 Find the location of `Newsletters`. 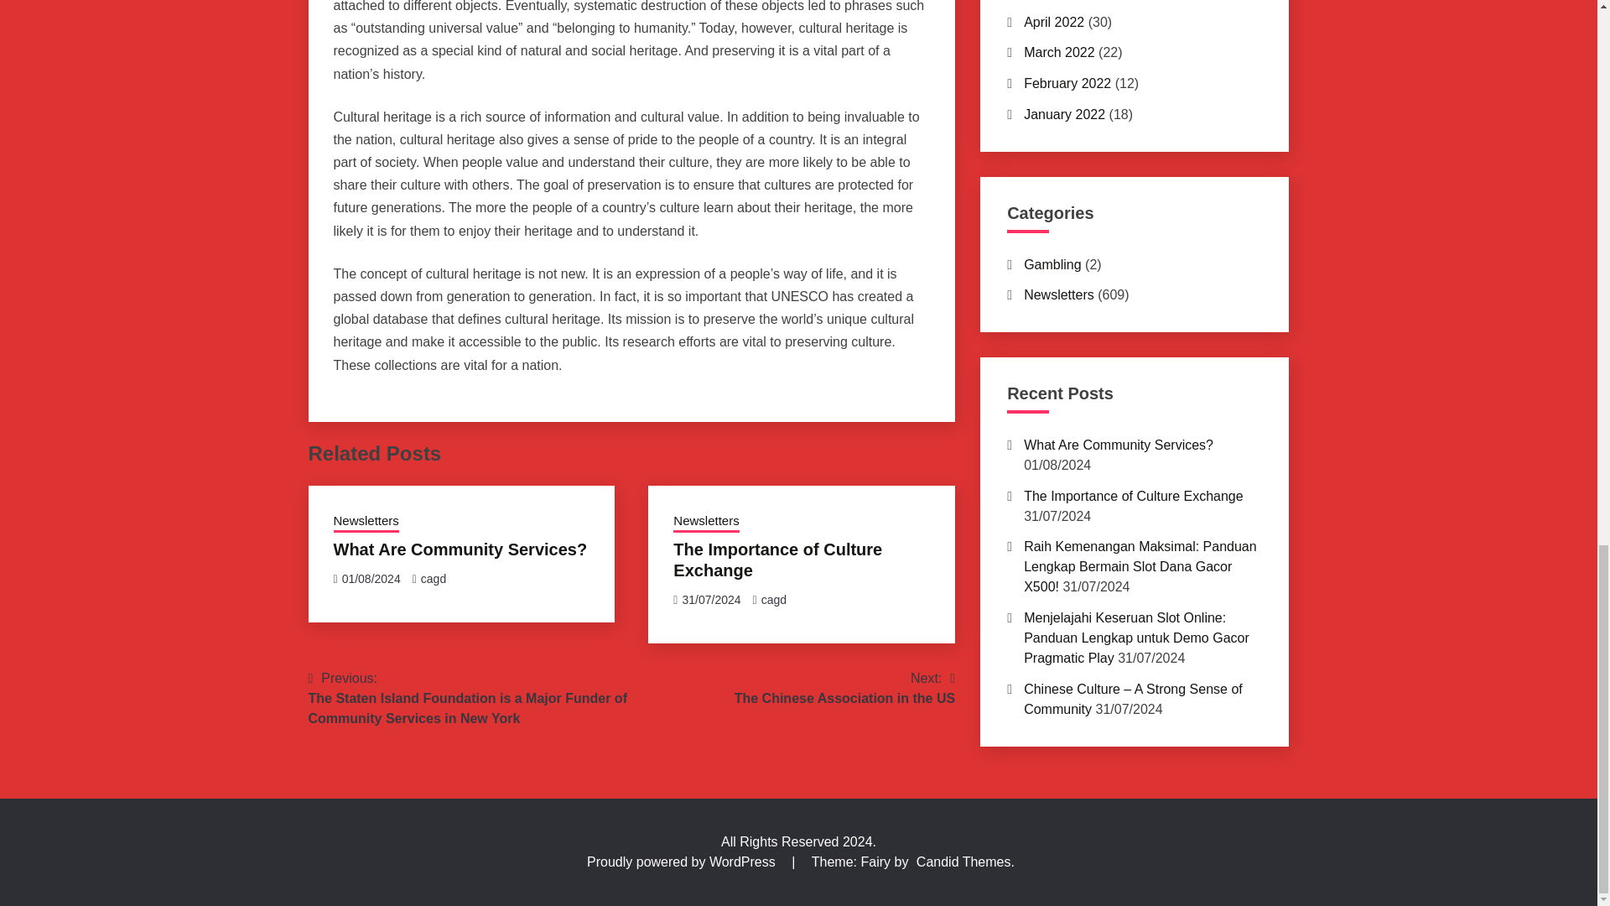

Newsletters is located at coordinates (460, 549).